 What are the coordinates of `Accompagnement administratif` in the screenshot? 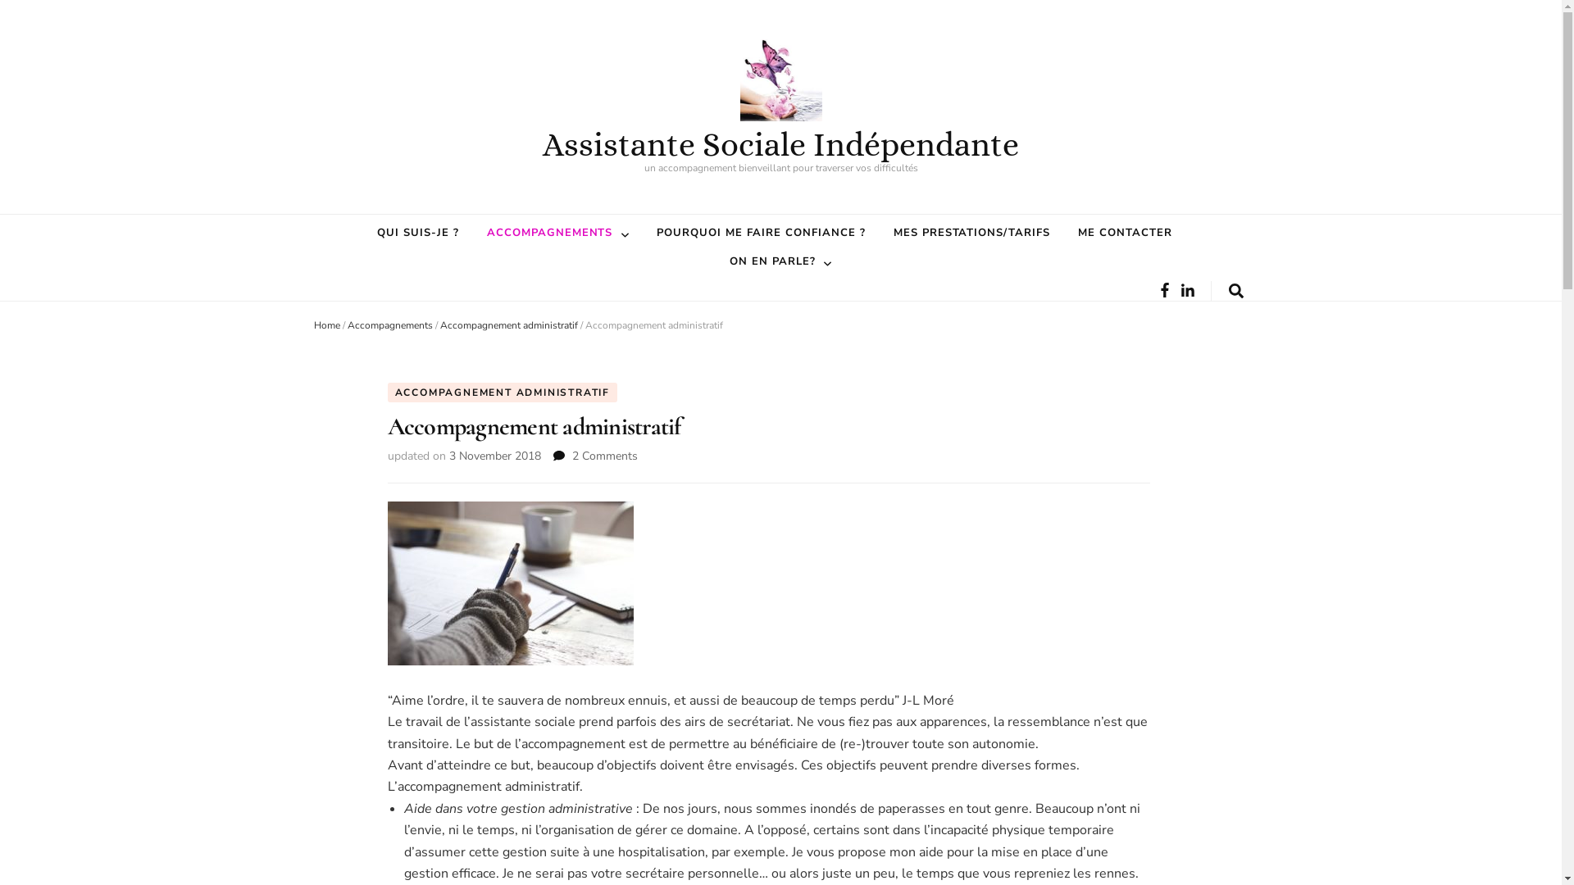 It's located at (508, 325).